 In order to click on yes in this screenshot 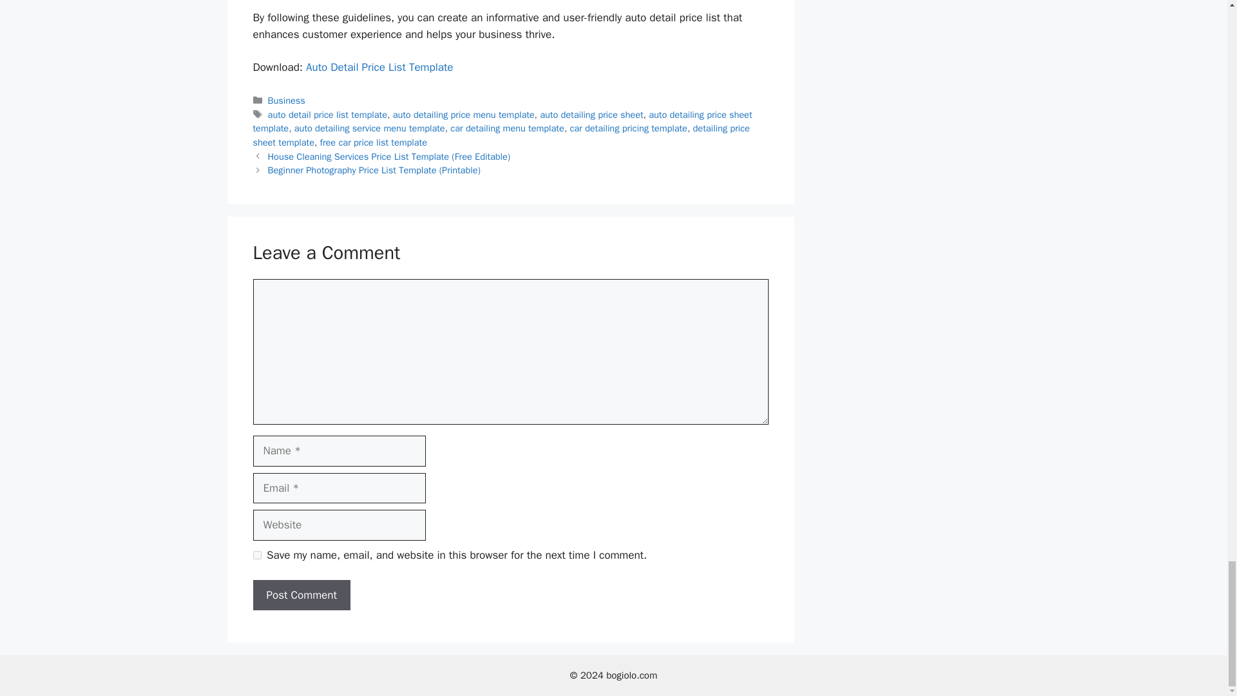, I will do `click(256, 556)`.